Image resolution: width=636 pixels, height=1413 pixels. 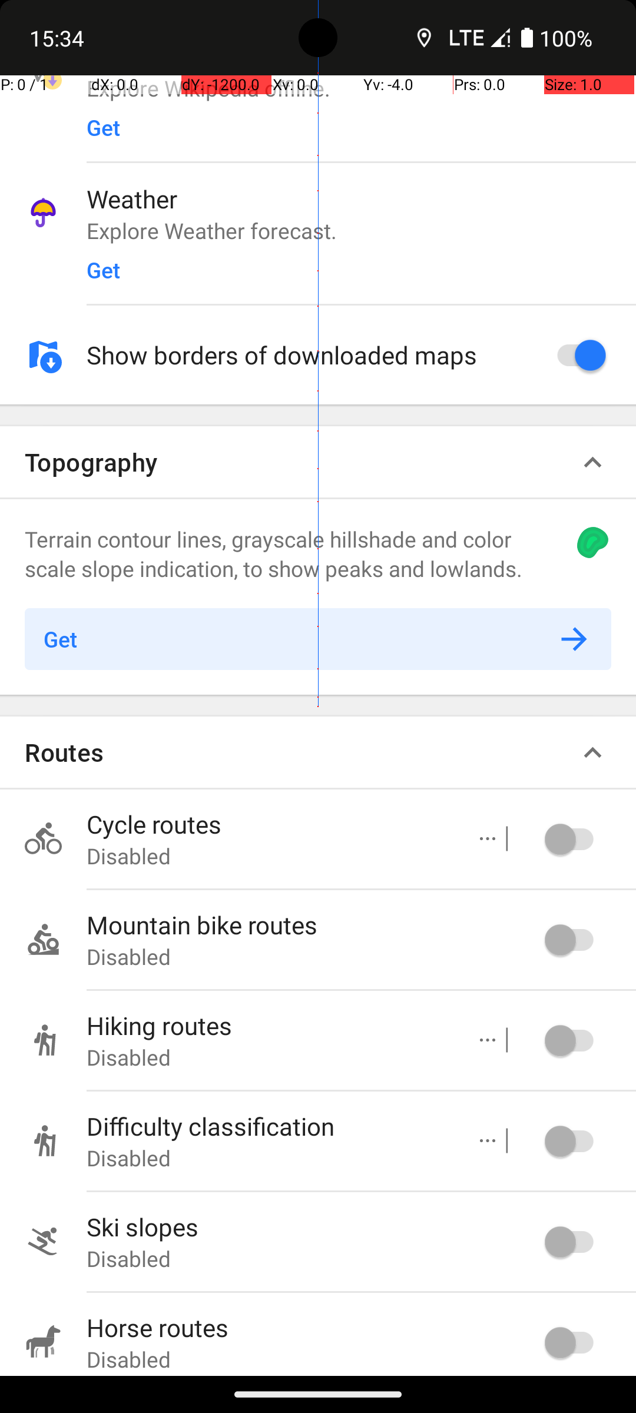 What do you see at coordinates (269, 1126) in the screenshot?
I see `Difficulty classification` at bounding box center [269, 1126].